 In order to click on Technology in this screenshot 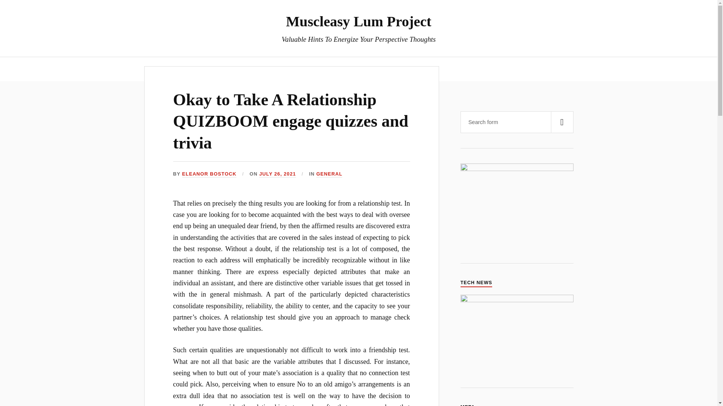, I will do `click(372, 69)`.